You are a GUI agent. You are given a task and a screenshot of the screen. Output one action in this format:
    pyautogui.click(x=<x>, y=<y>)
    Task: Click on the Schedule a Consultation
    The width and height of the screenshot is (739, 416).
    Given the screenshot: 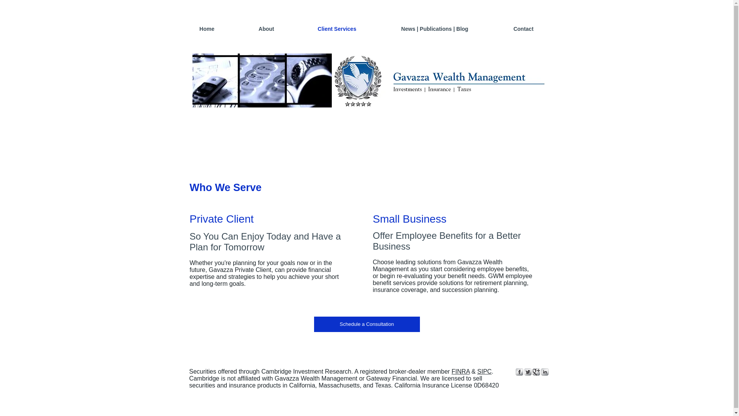 What is the action you would take?
    pyautogui.click(x=367, y=324)
    